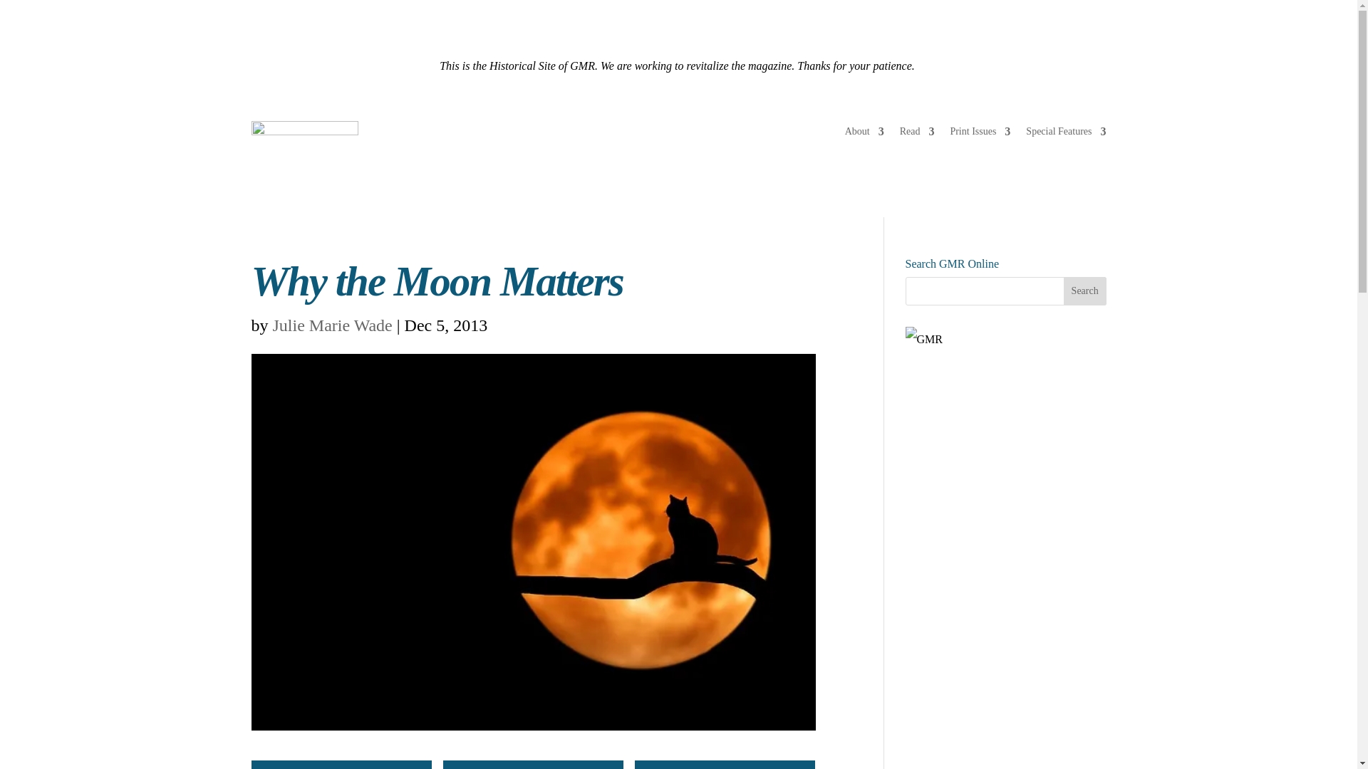 The width and height of the screenshot is (1368, 769). I want to click on Read, so click(917, 134).